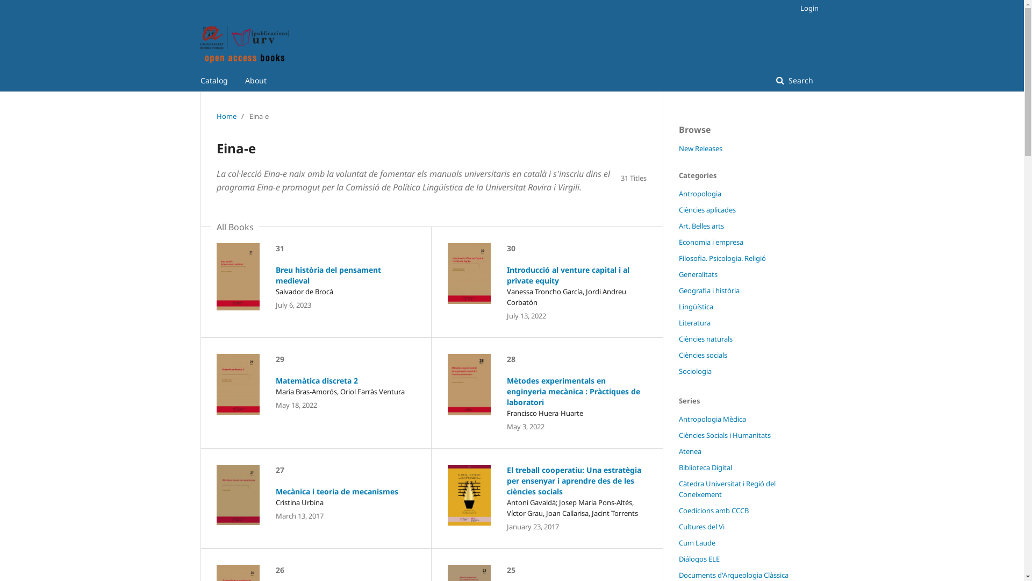 This screenshot has height=581, width=1032. I want to click on Sociologia, so click(694, 371).